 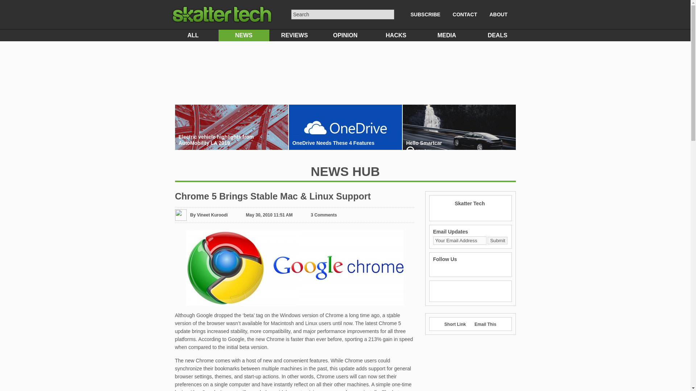 What do you see at coordinates (459, 148) in the screenshot?
I see `Go To: Hello Smartcar` at bounding box center [459, 148].